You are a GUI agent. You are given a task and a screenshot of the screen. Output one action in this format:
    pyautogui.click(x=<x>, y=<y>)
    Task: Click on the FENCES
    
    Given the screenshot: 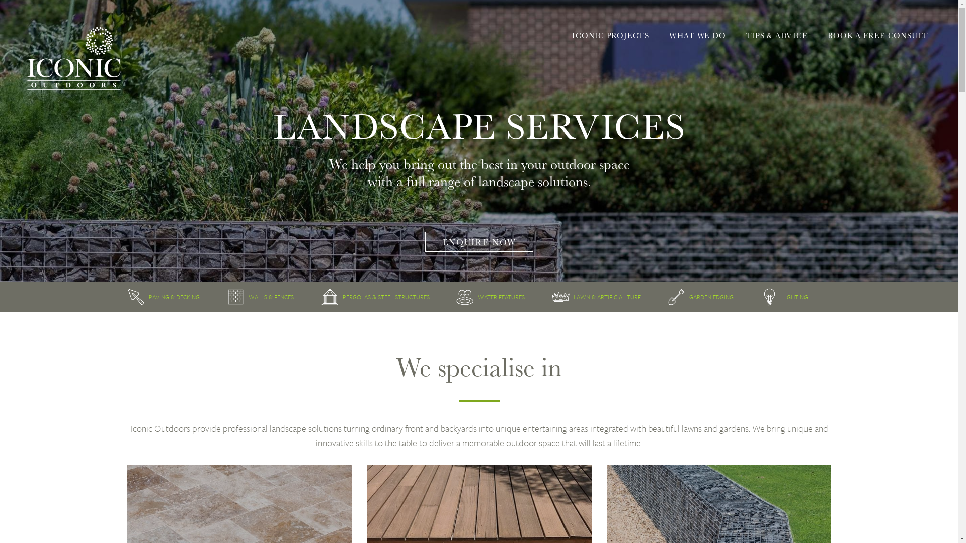 What is the action you would take?
    pyautogui.click(x=284, y=297)
    